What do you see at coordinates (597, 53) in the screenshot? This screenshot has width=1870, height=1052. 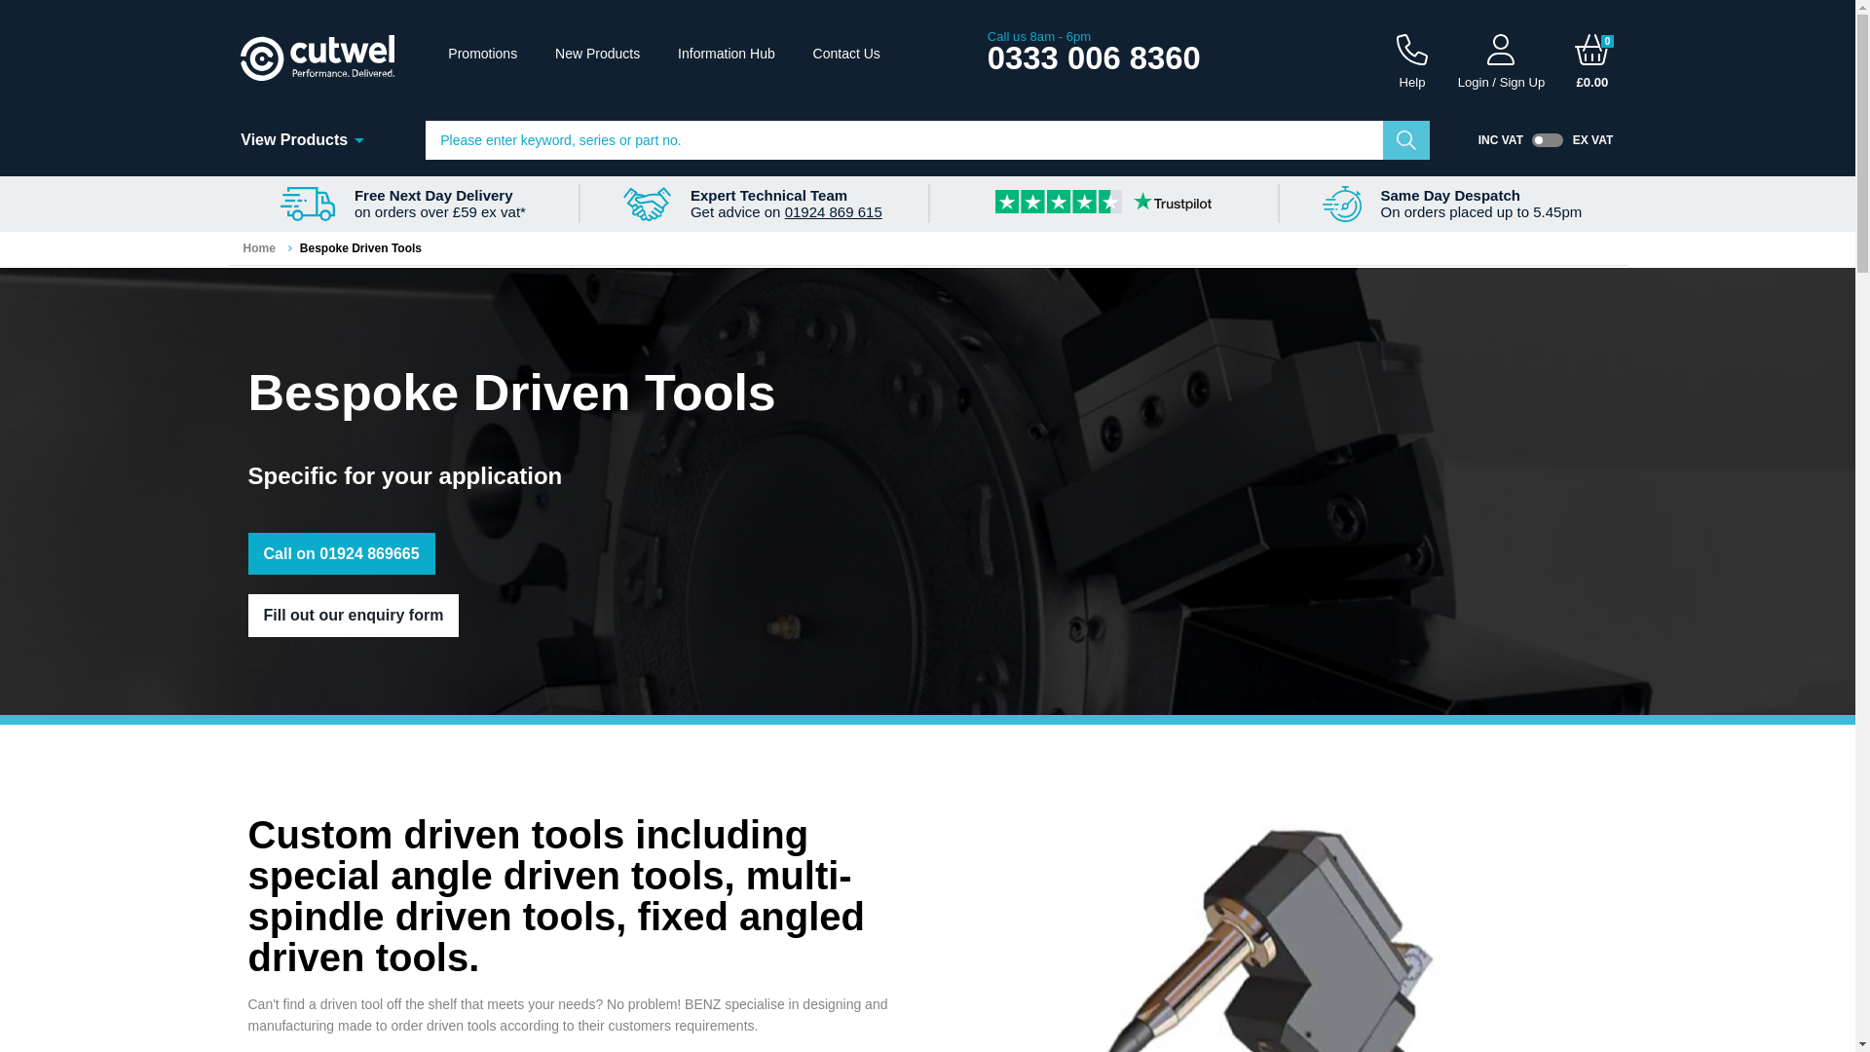 I see `New Products` at bounding box center [597, 53].